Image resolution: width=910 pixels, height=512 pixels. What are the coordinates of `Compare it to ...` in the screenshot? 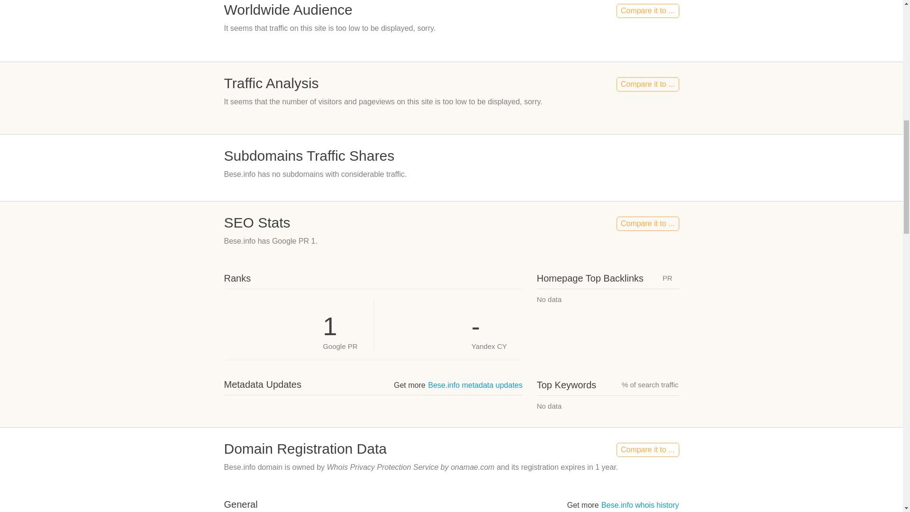 It's located at (647, 224).